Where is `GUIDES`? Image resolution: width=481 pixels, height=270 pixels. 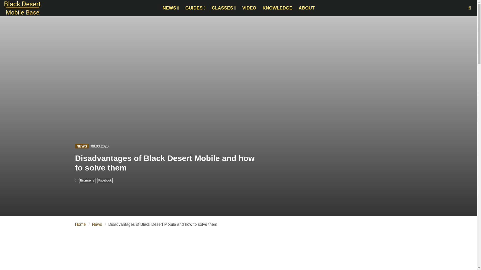 GUIDES is located at coordinates (195, 8).